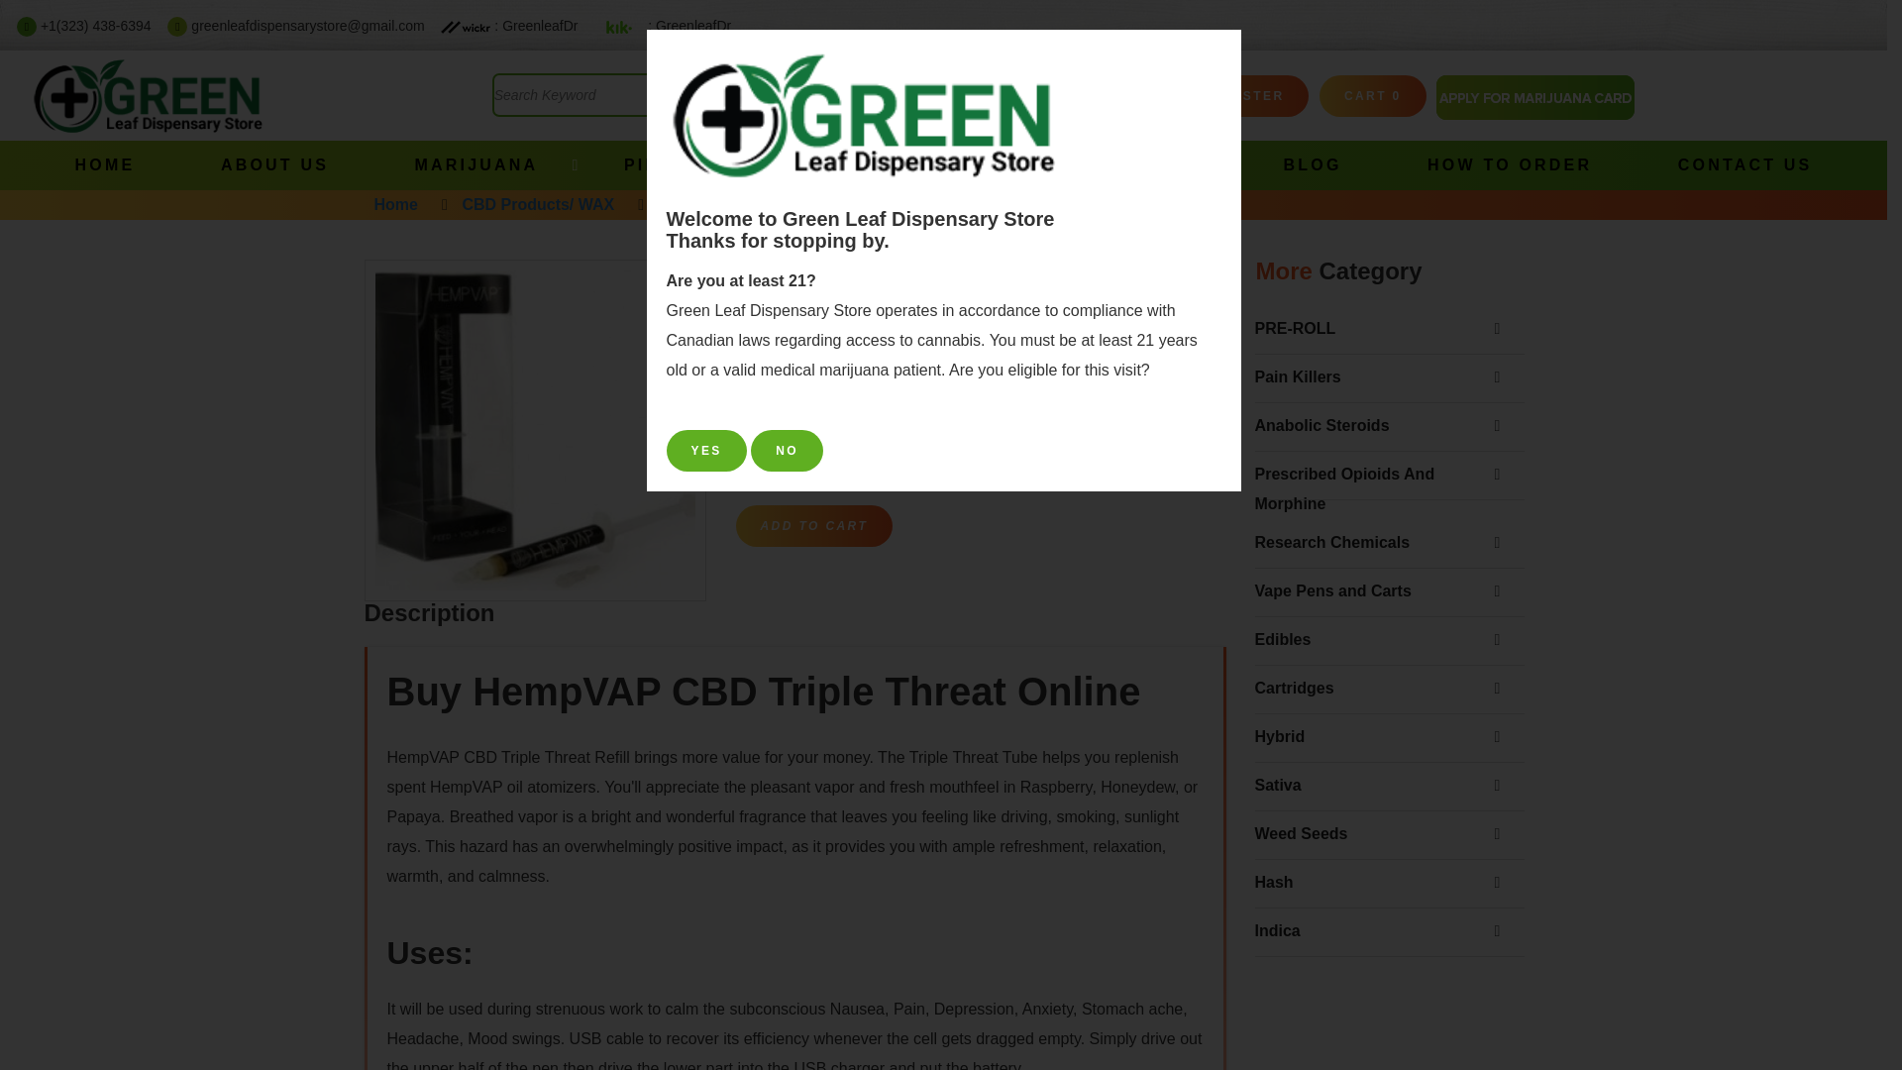 Image resolution: width=1902 pixels, height=1070 pixels. What do you see at coordinates (1373, 329) in the screenshot?
I see `PRE-ROLL` at bounding box center [1373, 329].